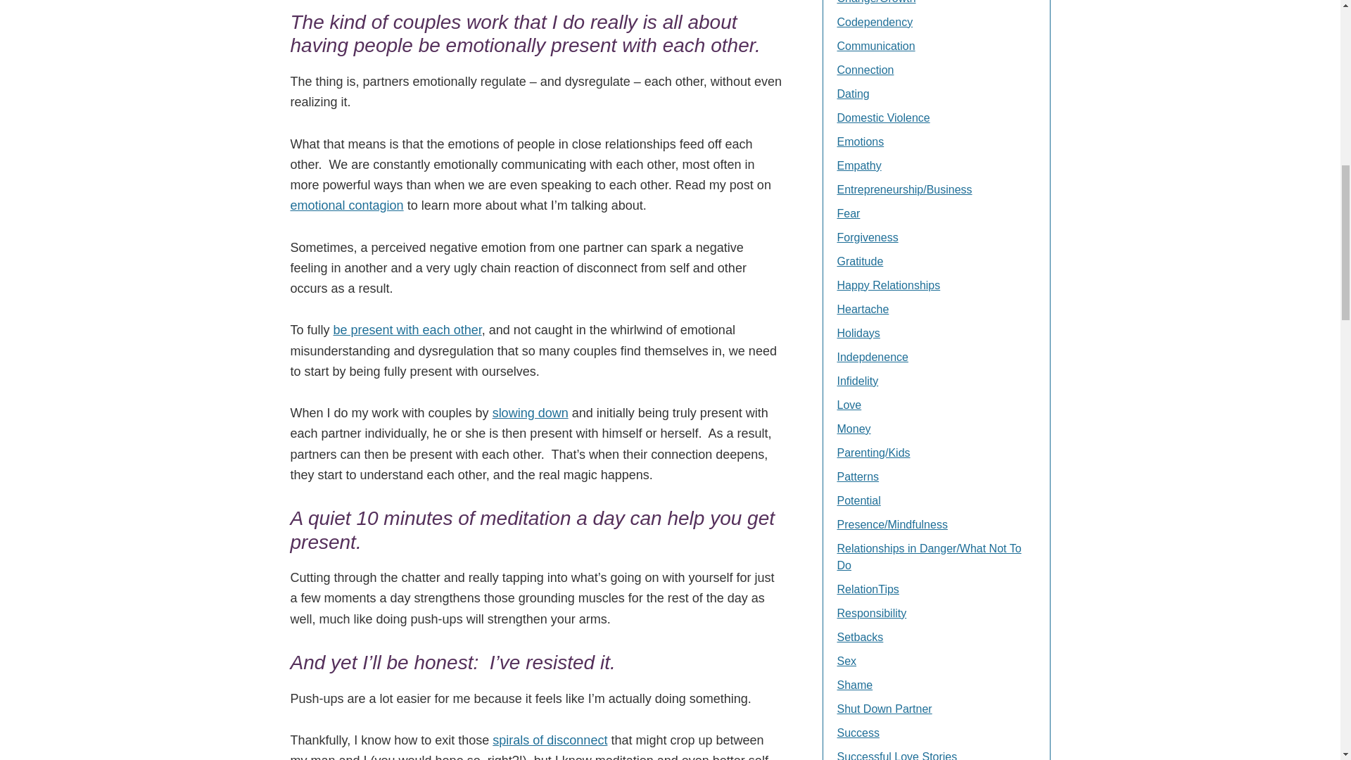  Describe the element at coordinates (346, 205) in the screenshot. I see `Emotional contagion and why you should know about it` at that location.